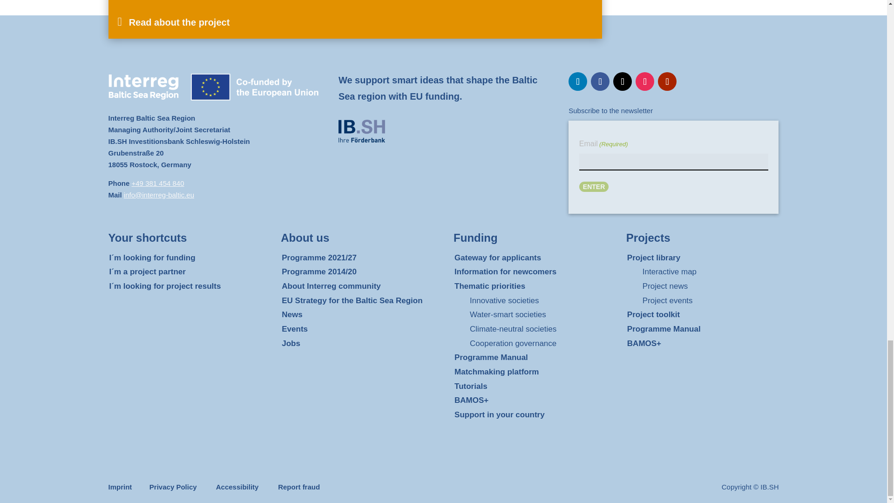 This screenshot has width=894, height=503. I want to click on logo, so click(362, 131).